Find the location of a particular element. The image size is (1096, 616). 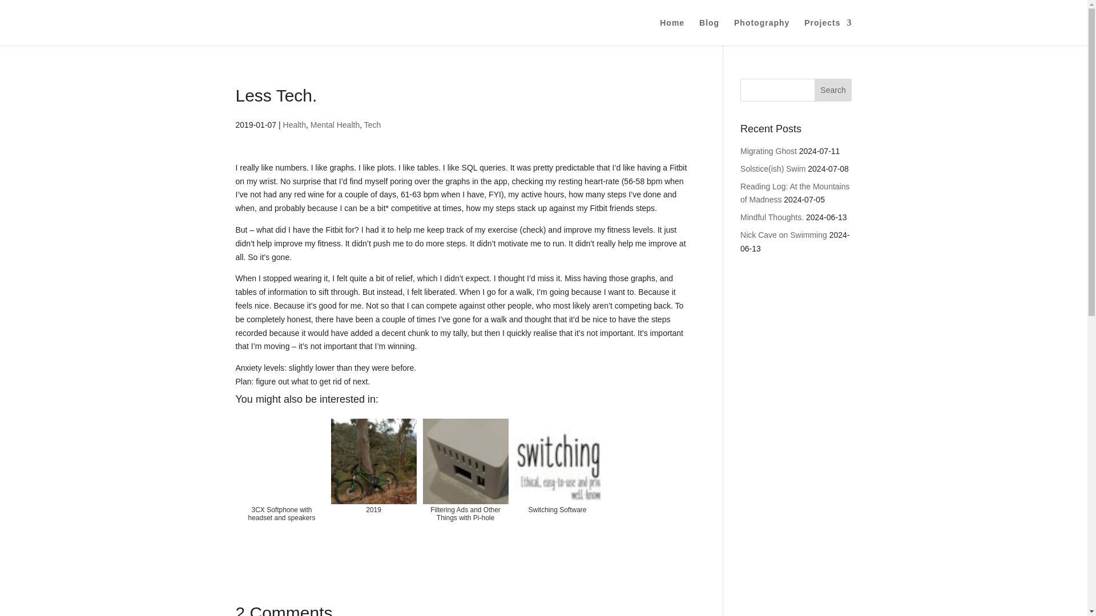

Health is located at coordinates (294, 124).